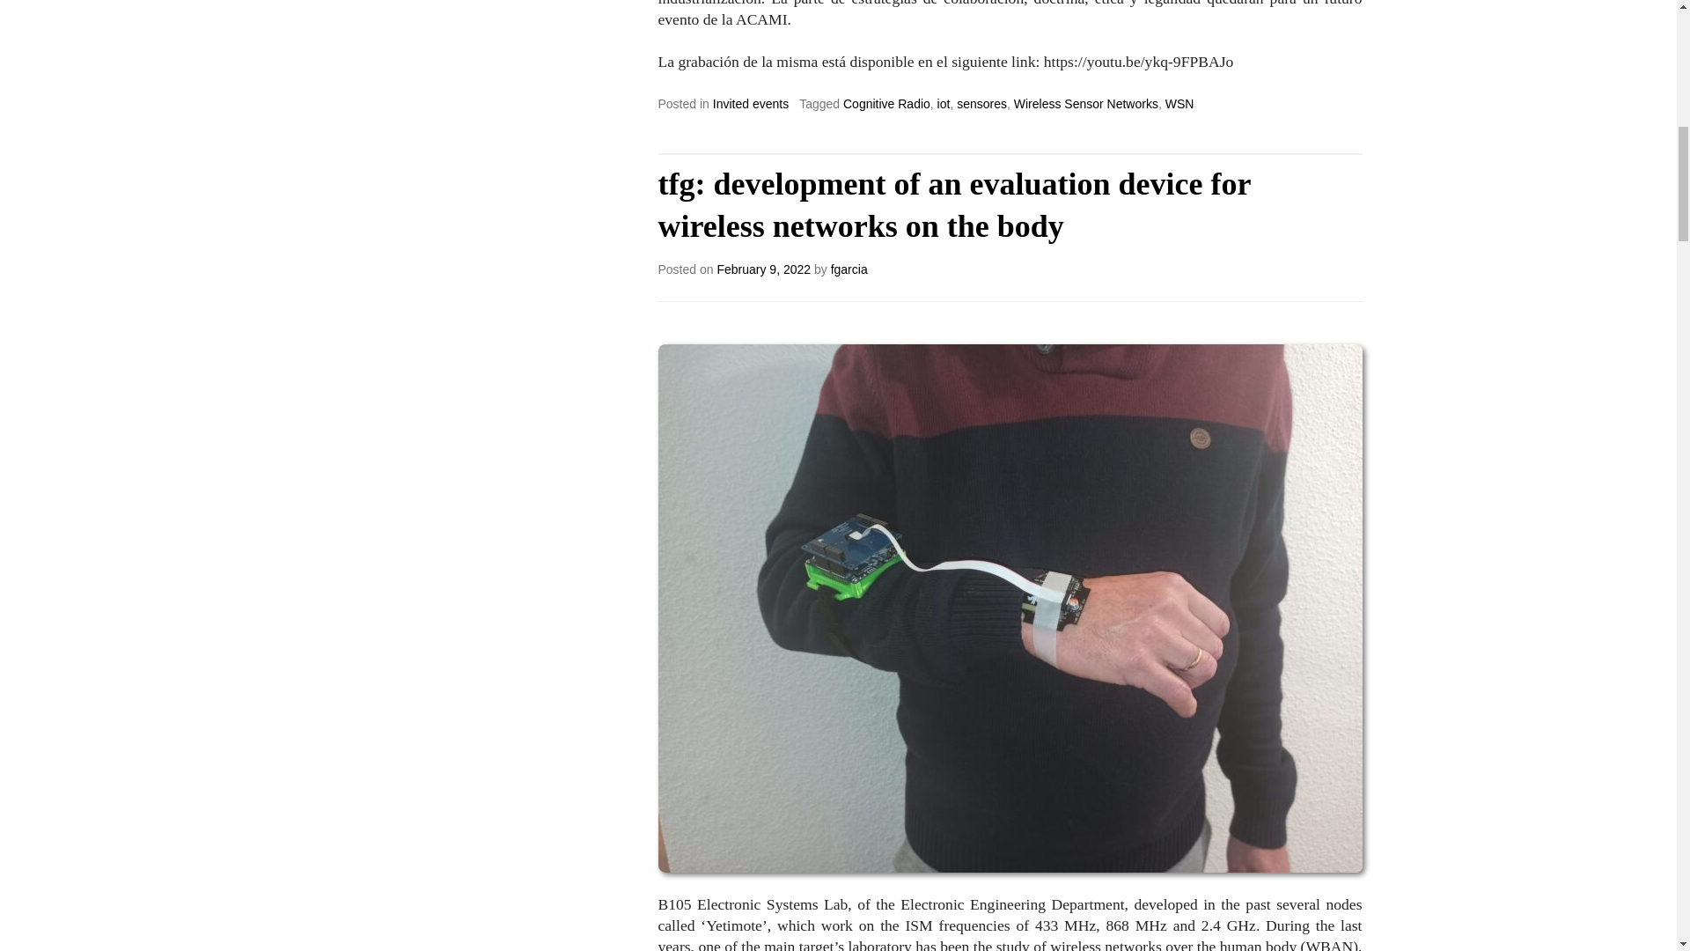 The image size is (1690, 951). I want to click on iot, so click(944, 104).